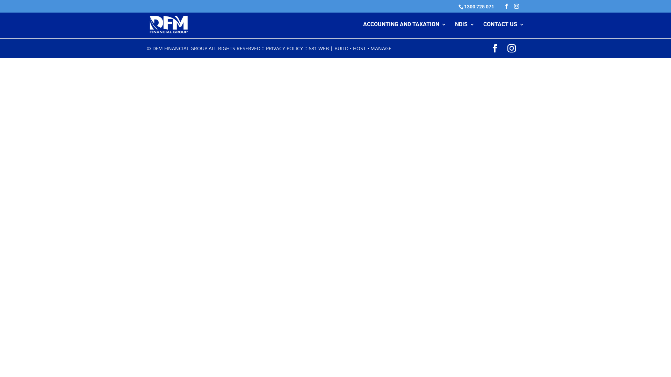  What do you see at coordinates (284, 48) in the screenshot?
I see `PRIVACY POLICY` at bounding box center [284, 48].